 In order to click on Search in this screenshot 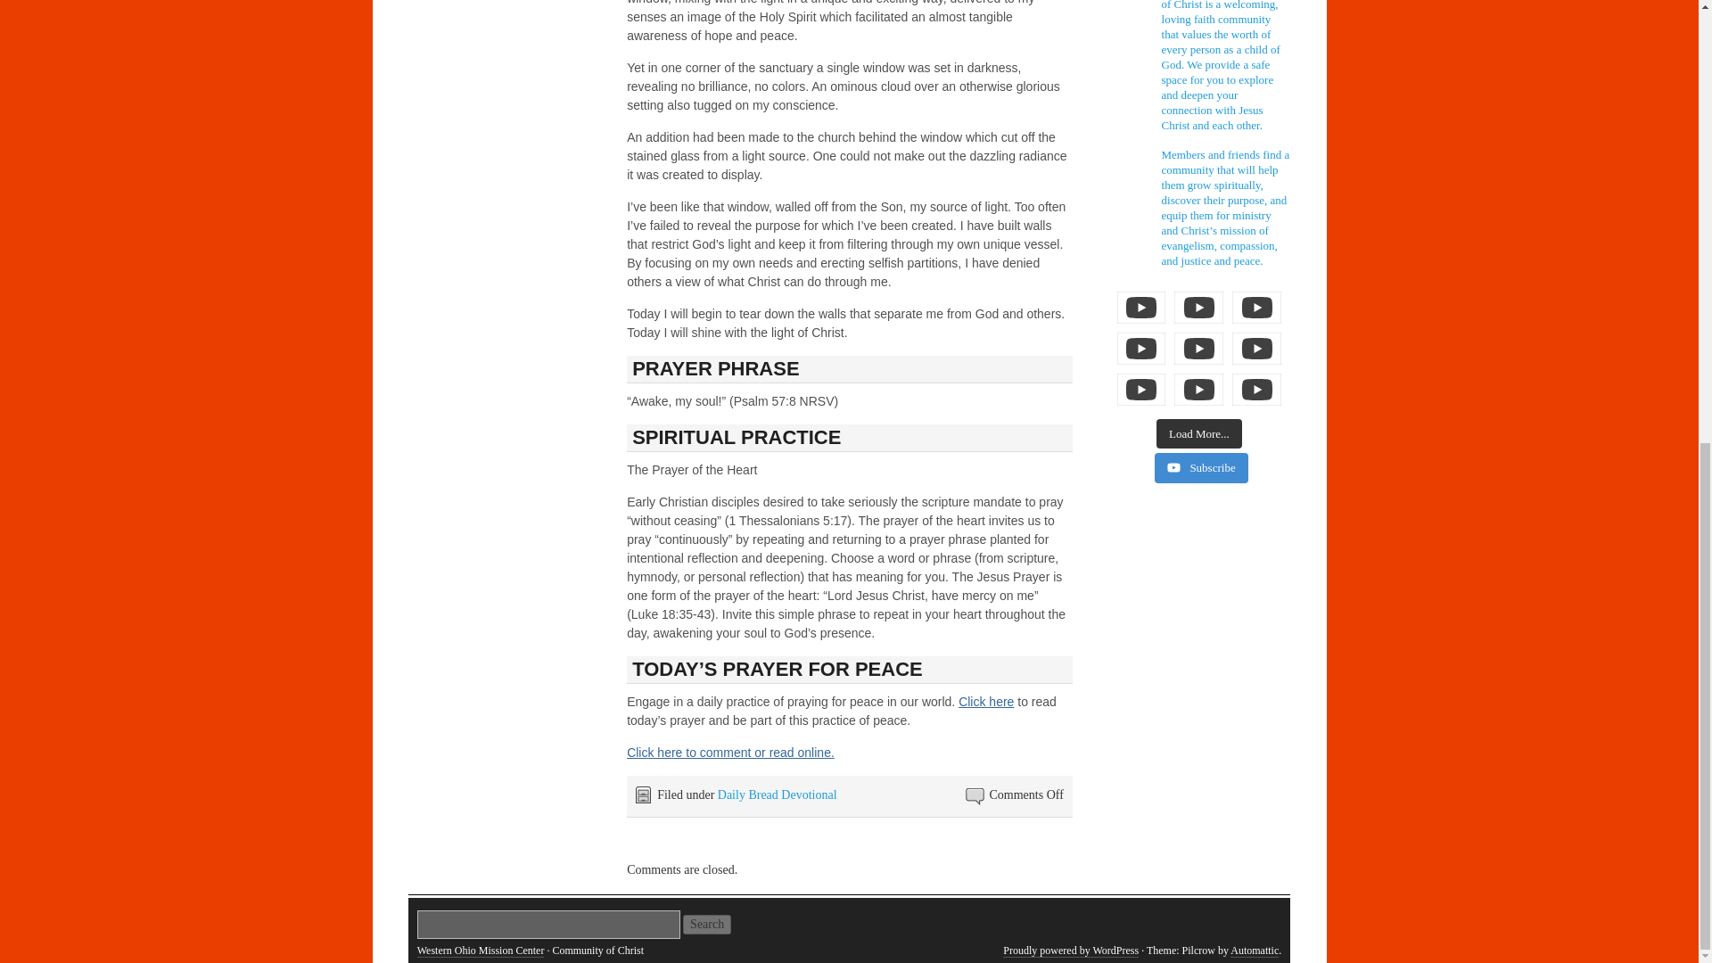, I will do `click(706, 924)`.